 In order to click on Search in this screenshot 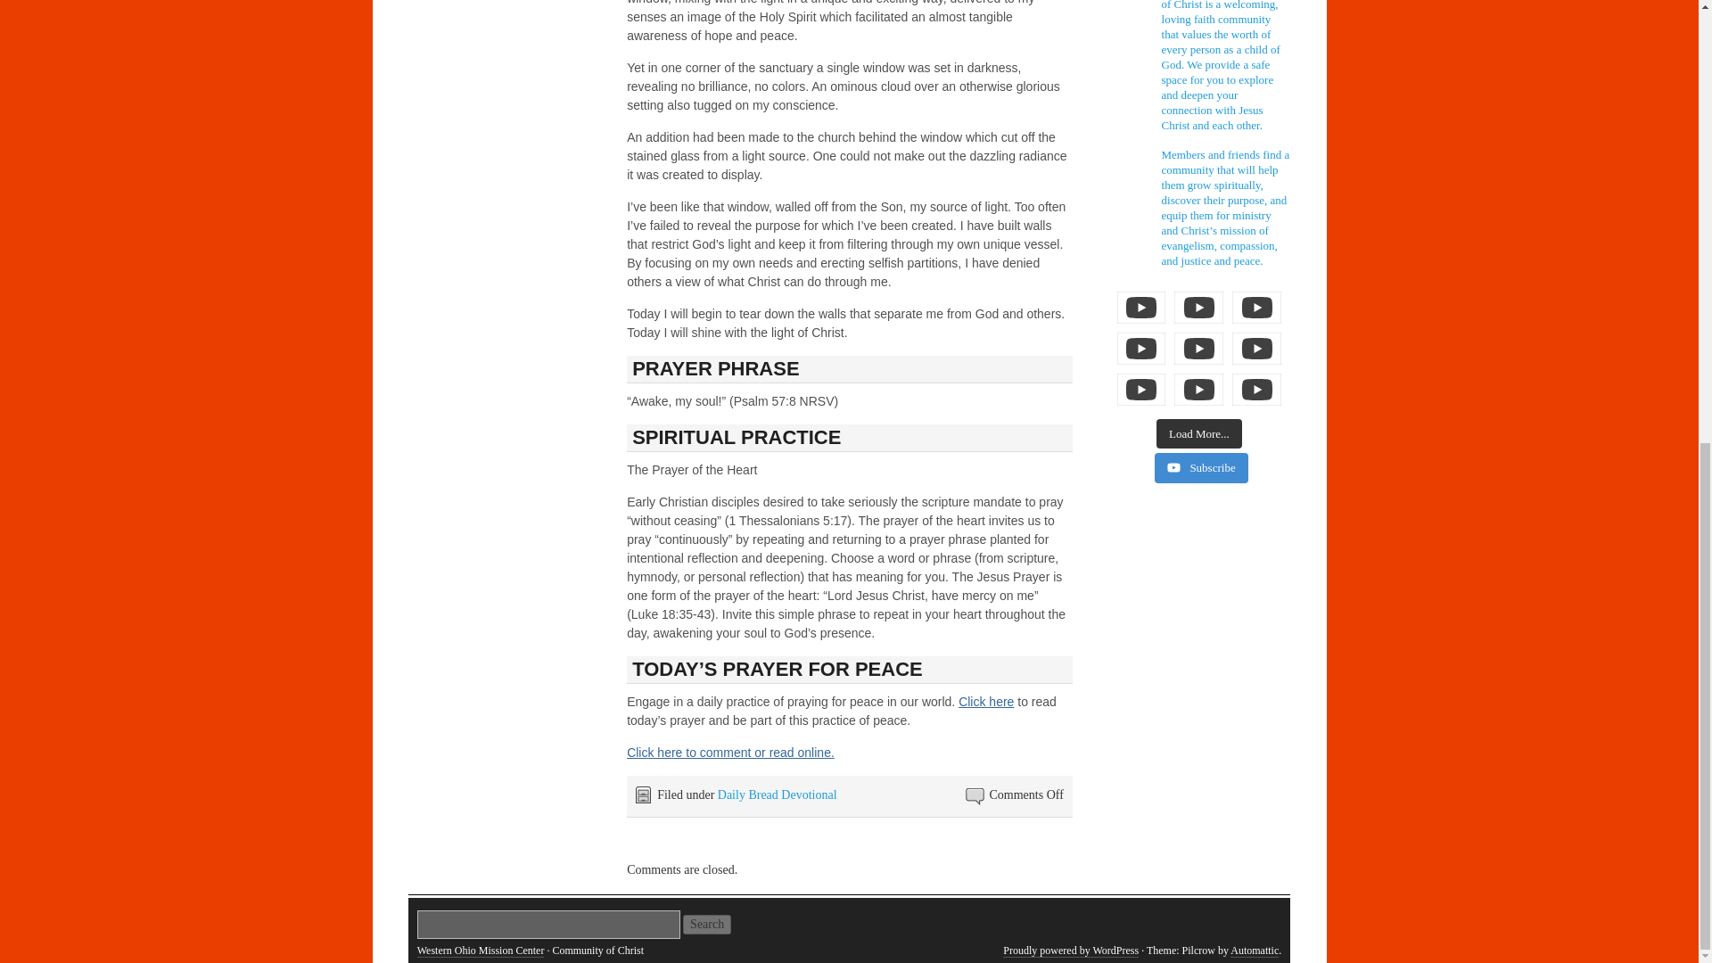, I will do `click(706, 924)`.